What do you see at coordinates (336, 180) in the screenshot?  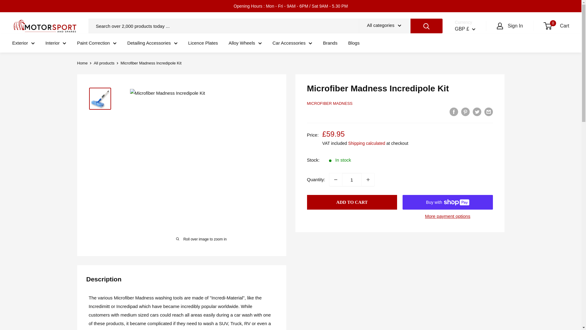 I see `Decrease quantity by 1` at bounding box center [336, 180].